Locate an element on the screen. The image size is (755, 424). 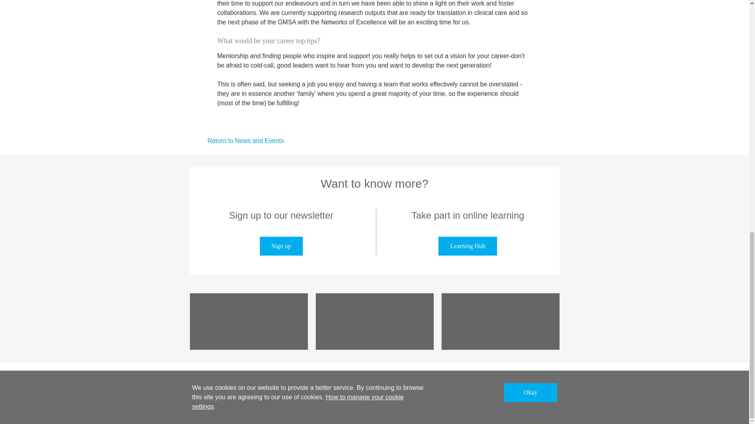
Sitemap is located at coordinates (242, 376).